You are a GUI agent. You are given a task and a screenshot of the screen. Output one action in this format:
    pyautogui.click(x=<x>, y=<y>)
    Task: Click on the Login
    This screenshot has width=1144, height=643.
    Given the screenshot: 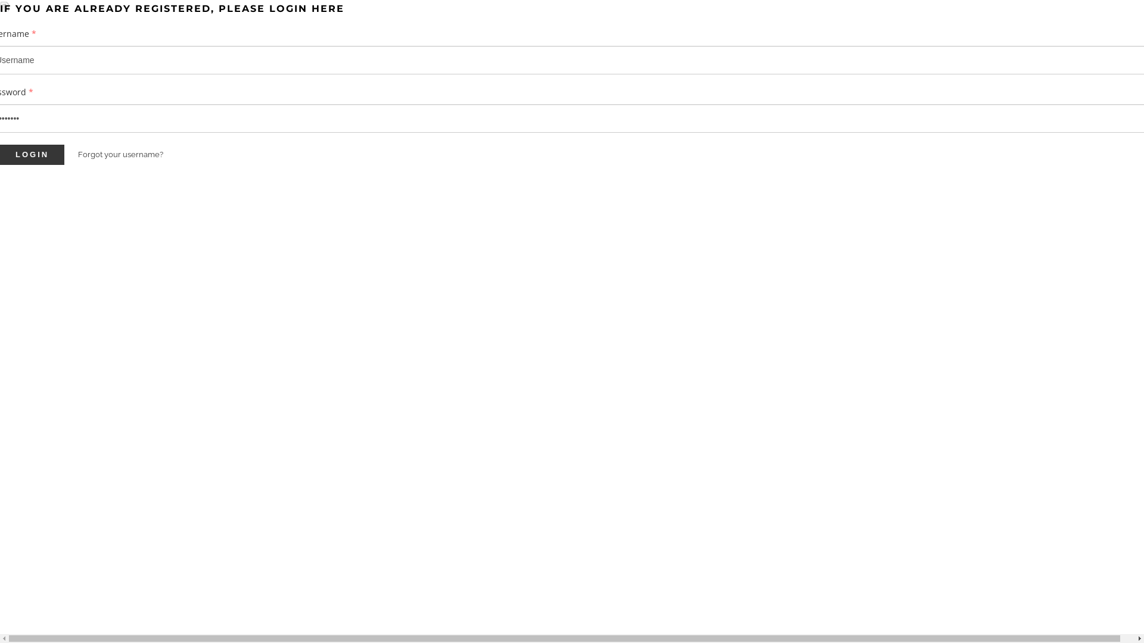 What is the action you would take?
    pyautogui.click(x=32, y=155)
    